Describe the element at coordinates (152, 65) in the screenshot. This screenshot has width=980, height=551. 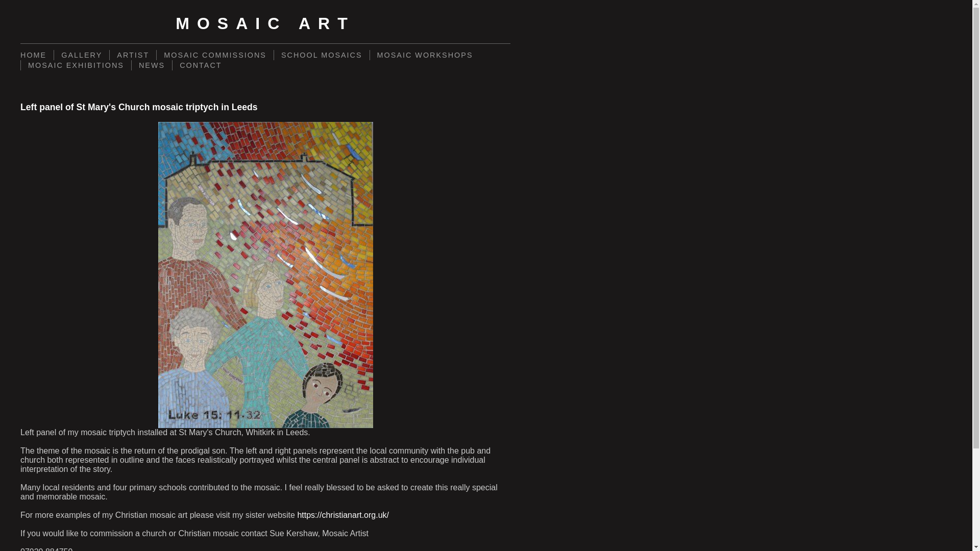
I see `NEWS` at that location.